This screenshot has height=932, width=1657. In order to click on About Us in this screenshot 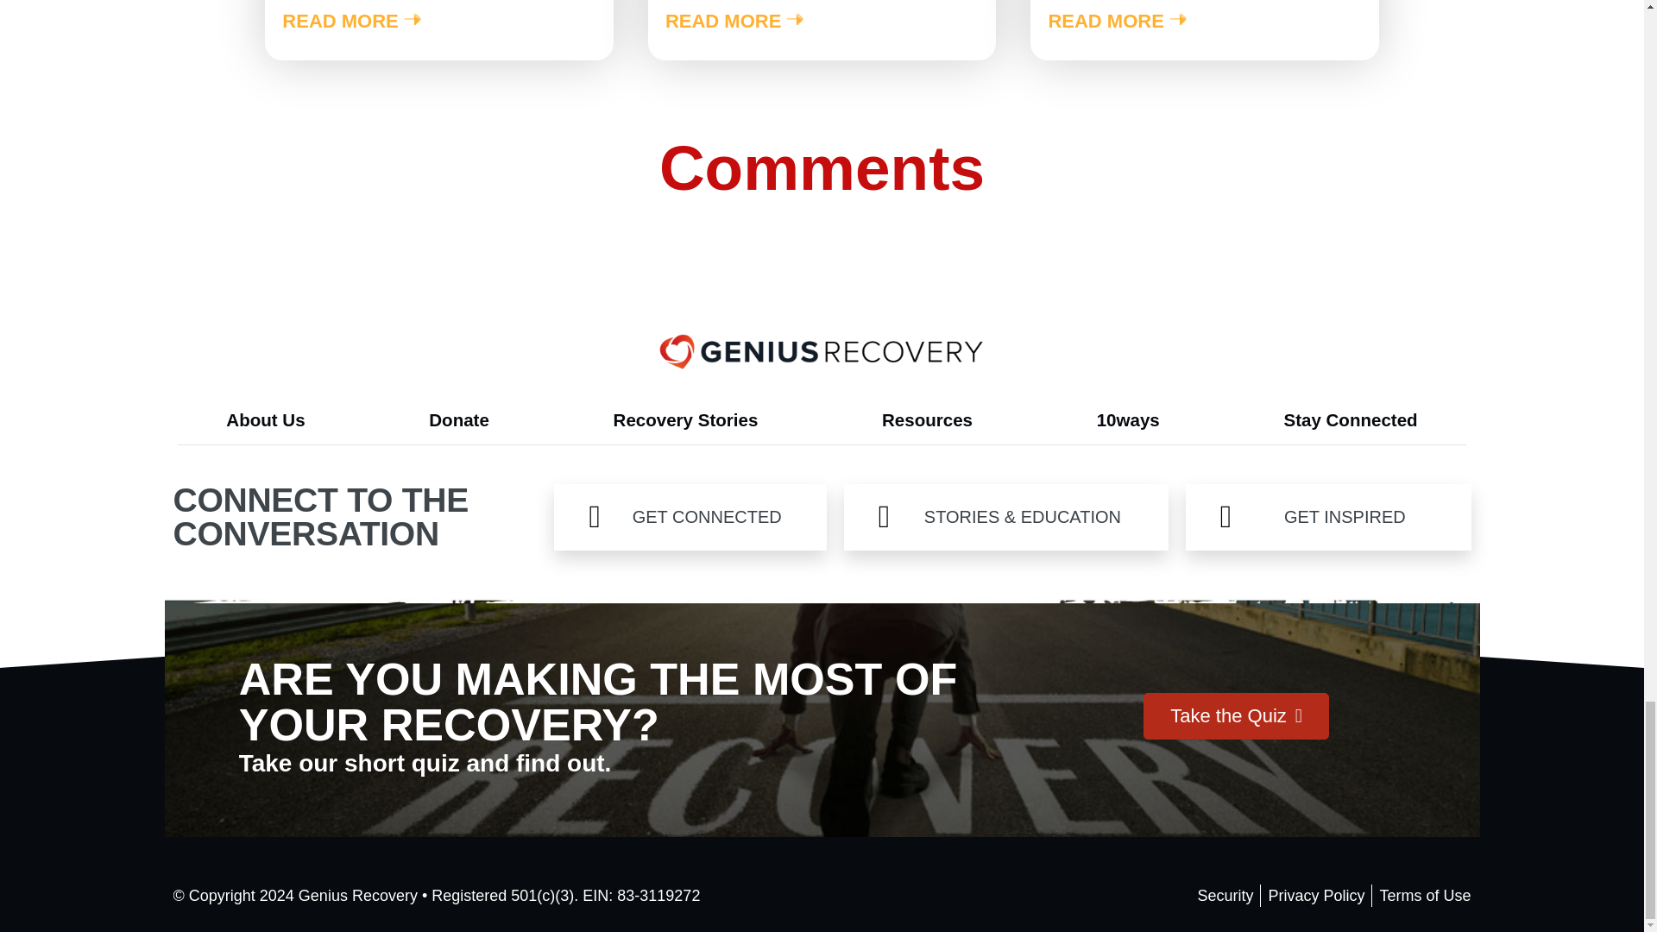, I will do `click(265, 419)`.